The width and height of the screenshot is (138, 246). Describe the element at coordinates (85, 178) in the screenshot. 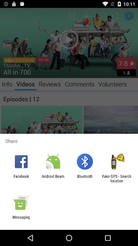

I see `select the bluetooth app` at that location.